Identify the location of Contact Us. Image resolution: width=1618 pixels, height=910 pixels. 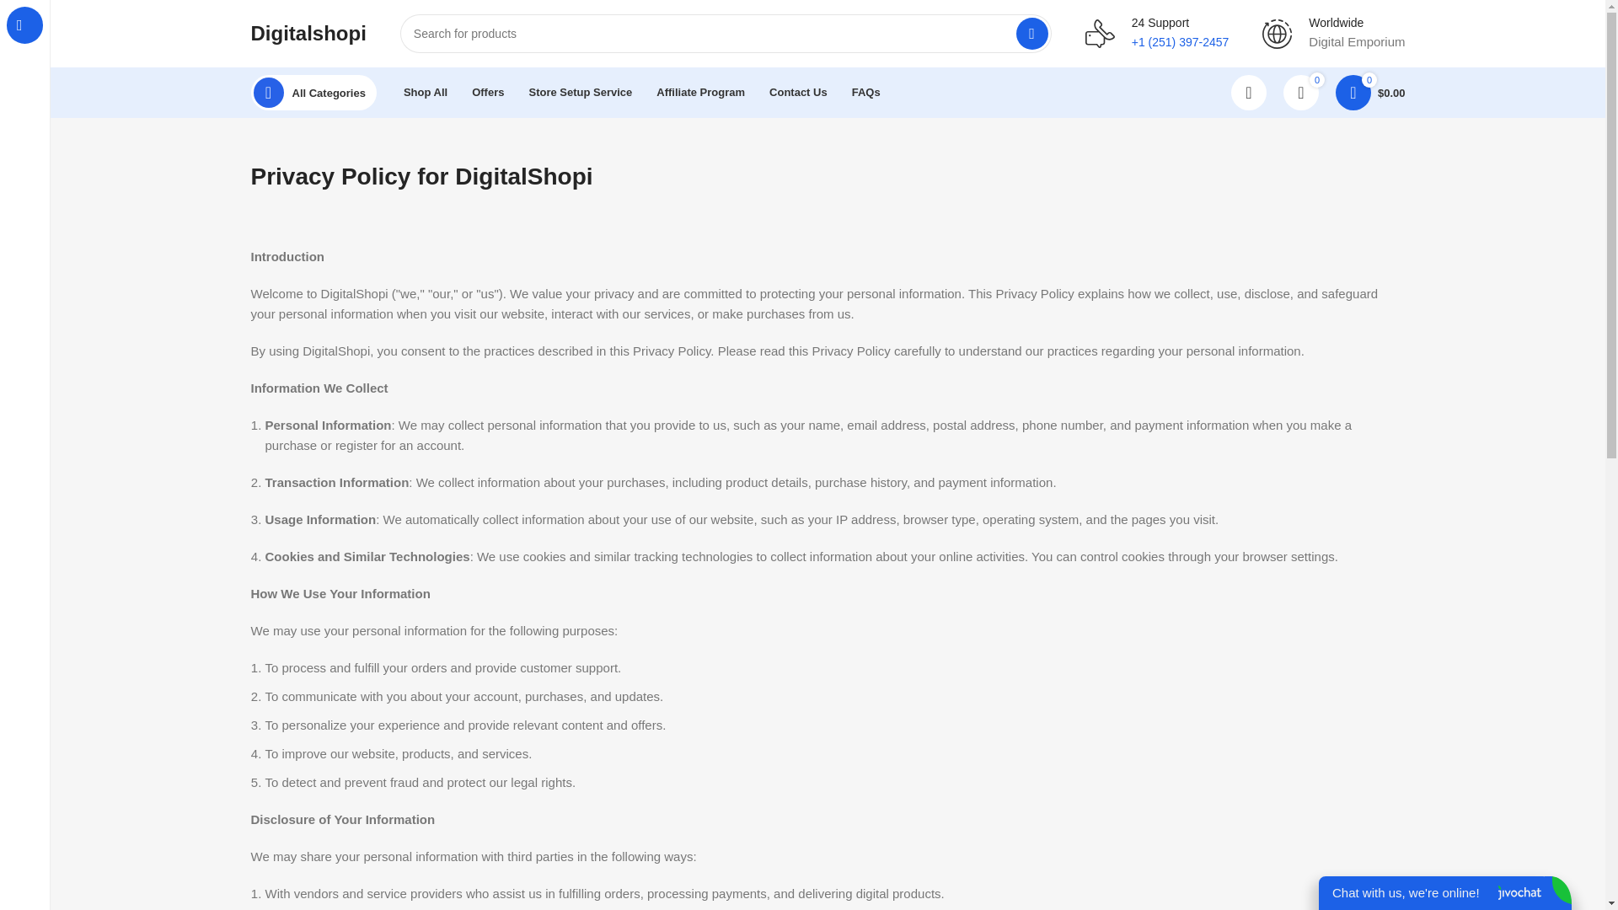
(798, 92).